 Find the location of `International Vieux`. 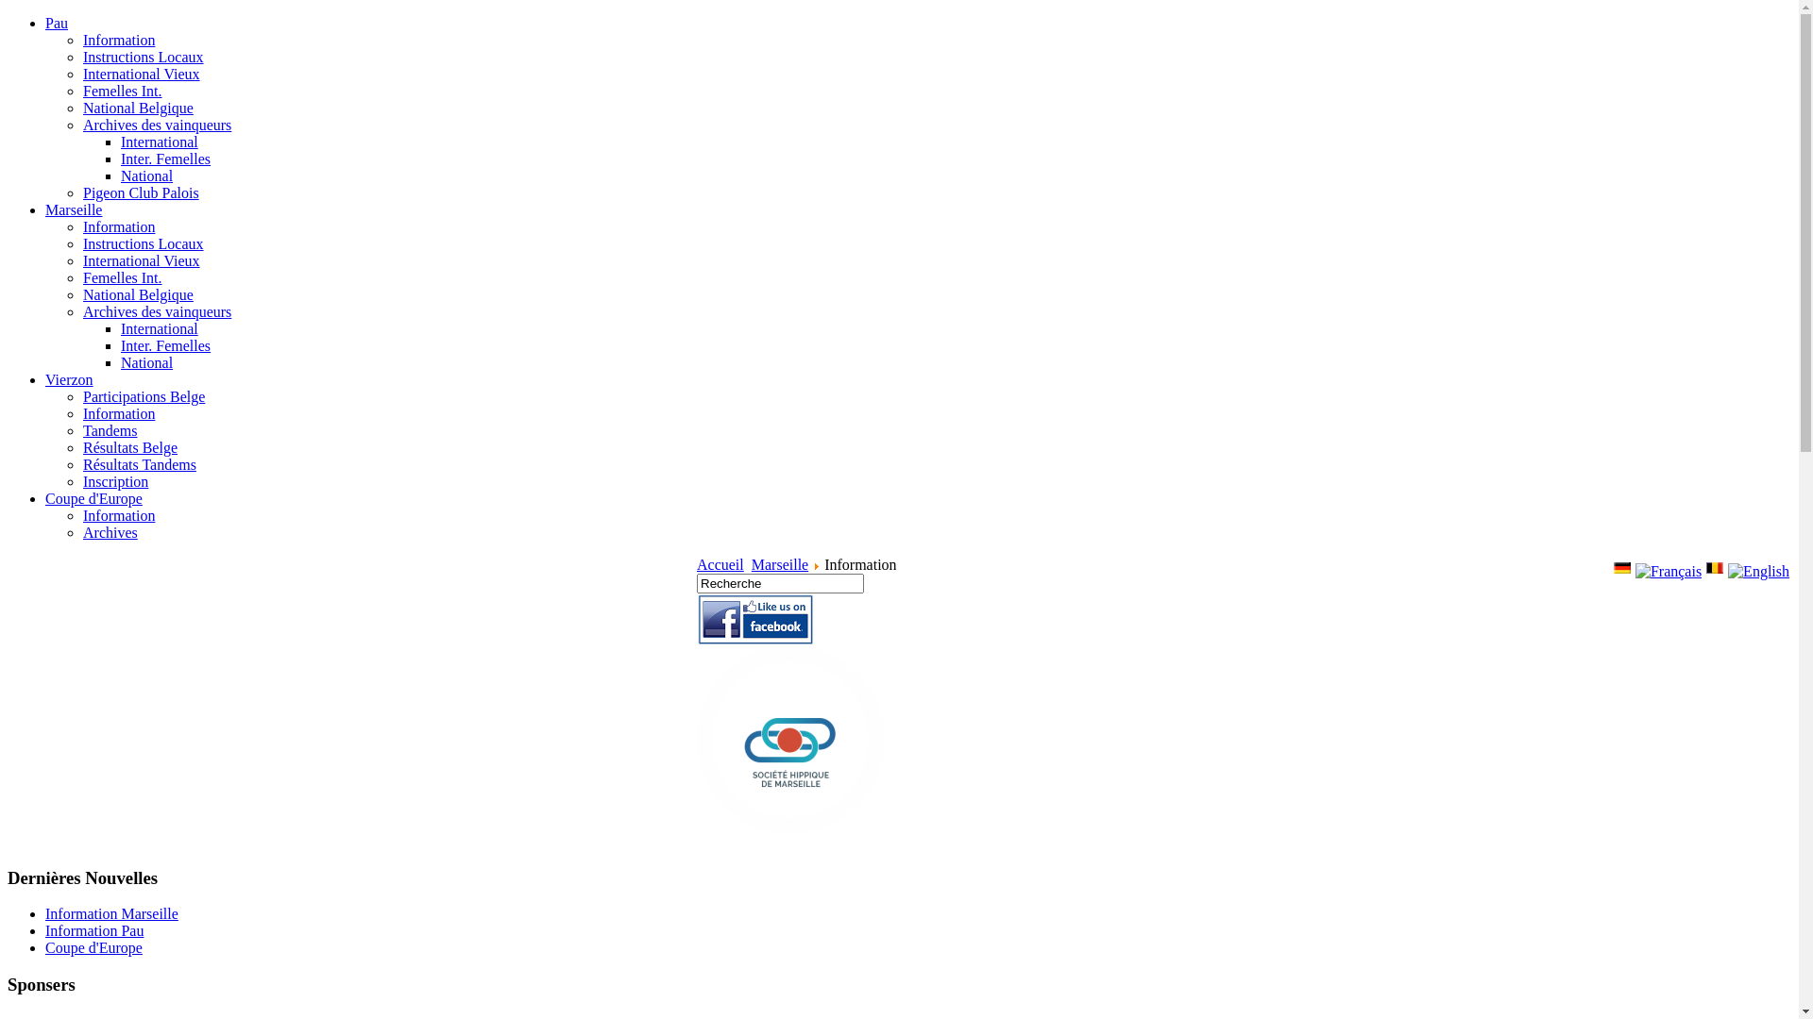

International Vieux is located at coordinates (142, 260).